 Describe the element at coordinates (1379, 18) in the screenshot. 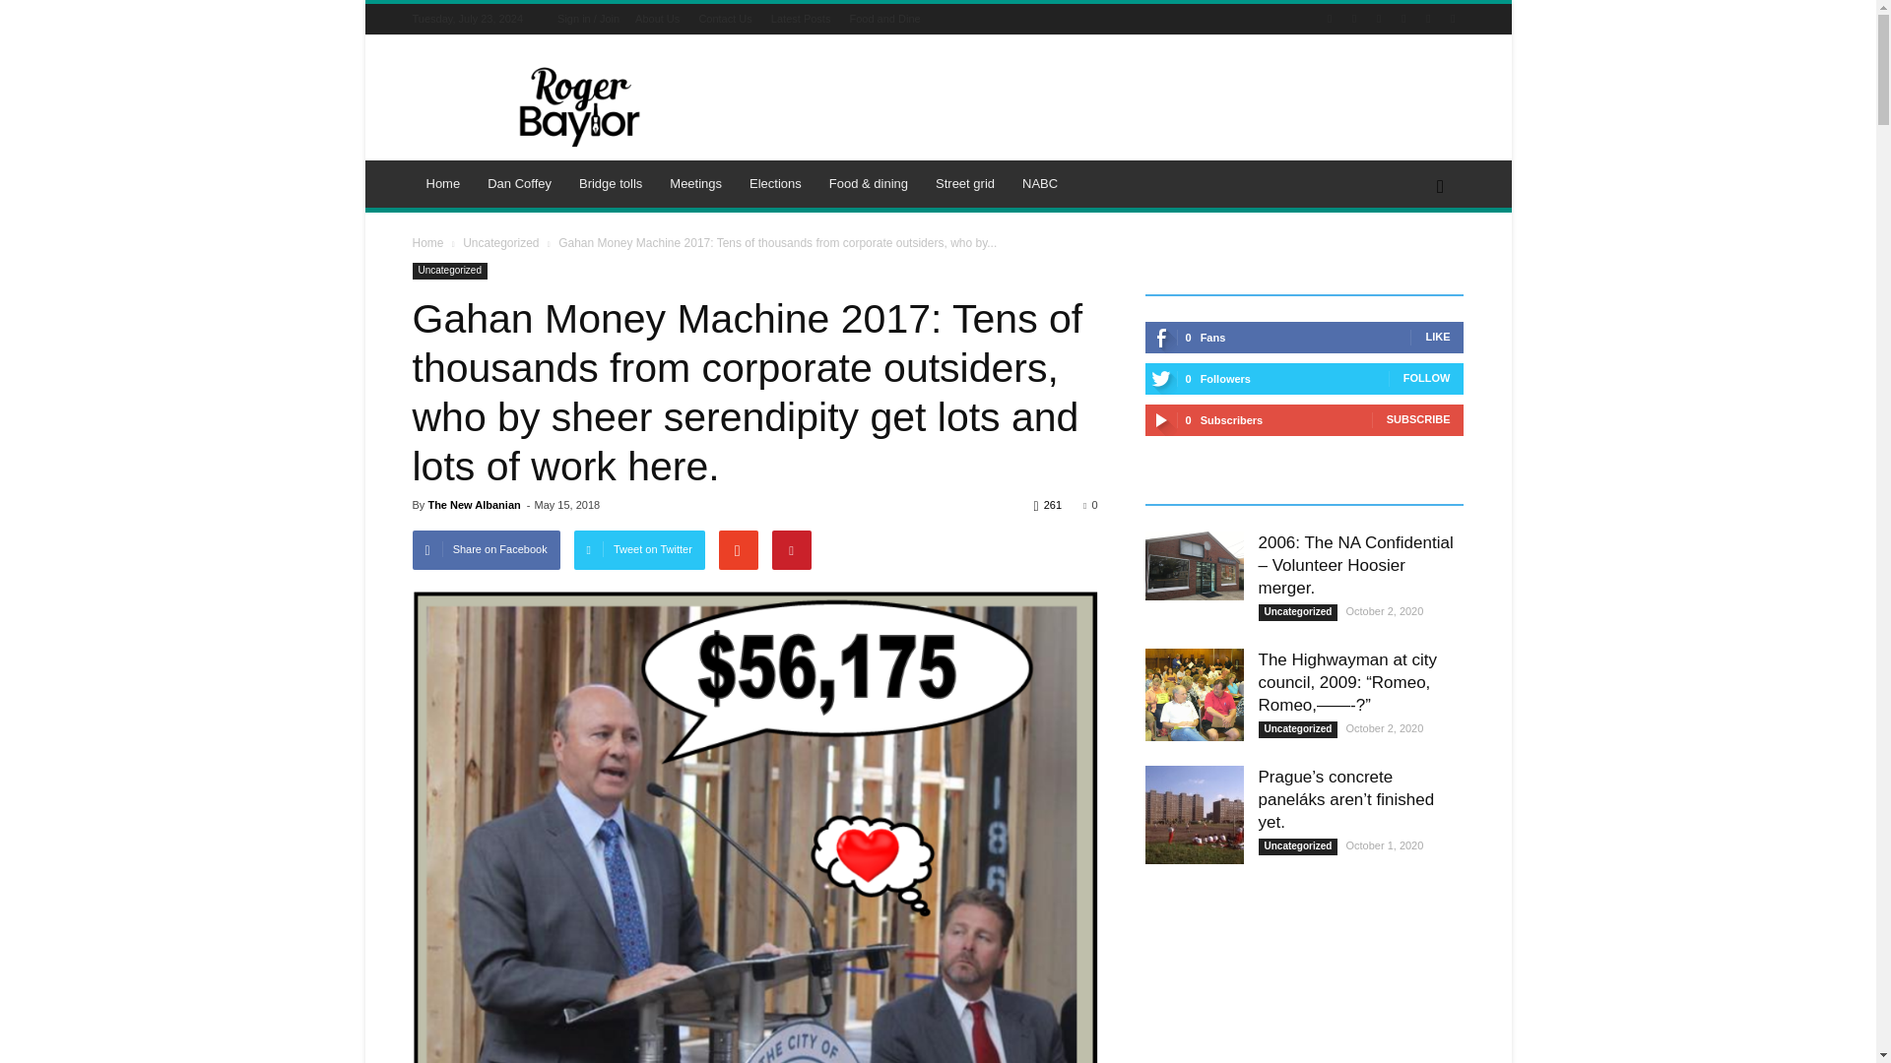

I see `Instagram` at that location.